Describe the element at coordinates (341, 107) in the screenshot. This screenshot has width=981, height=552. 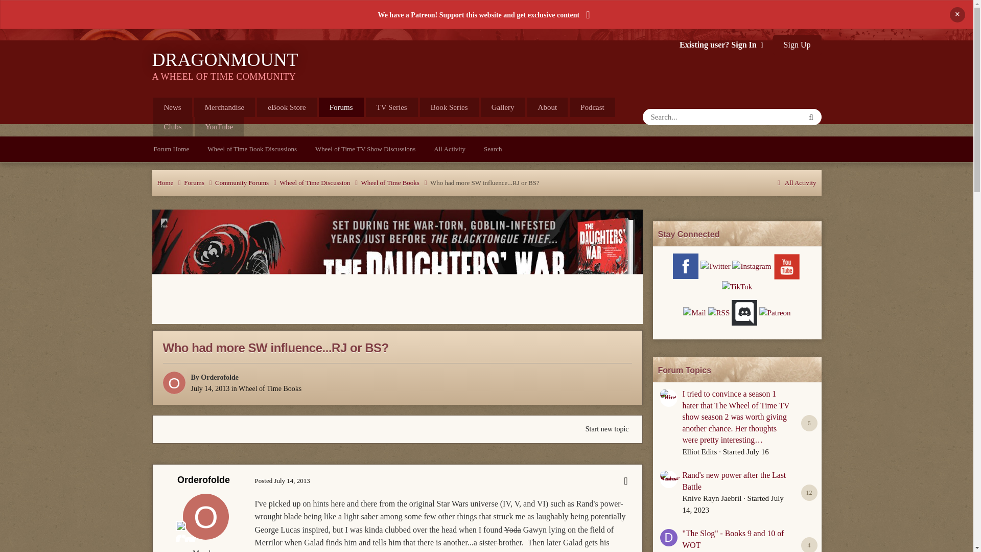
I see `Forums` at that location.